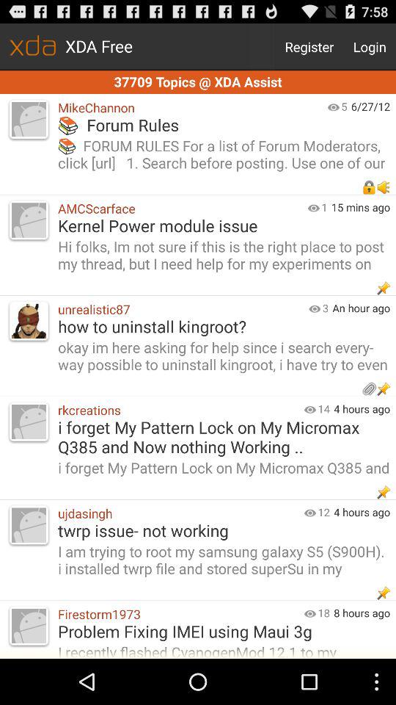 This screenshot has height=705, width=396. Describe the element at coordinates (364, 207) in the screenshot. I see `swipe to 15 mins ago` at that location.